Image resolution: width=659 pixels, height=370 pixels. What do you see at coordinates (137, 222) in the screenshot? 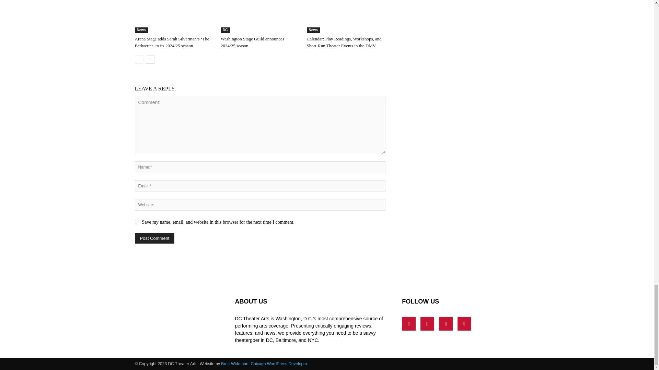
I see `yes` at bounding box center [137, 222].